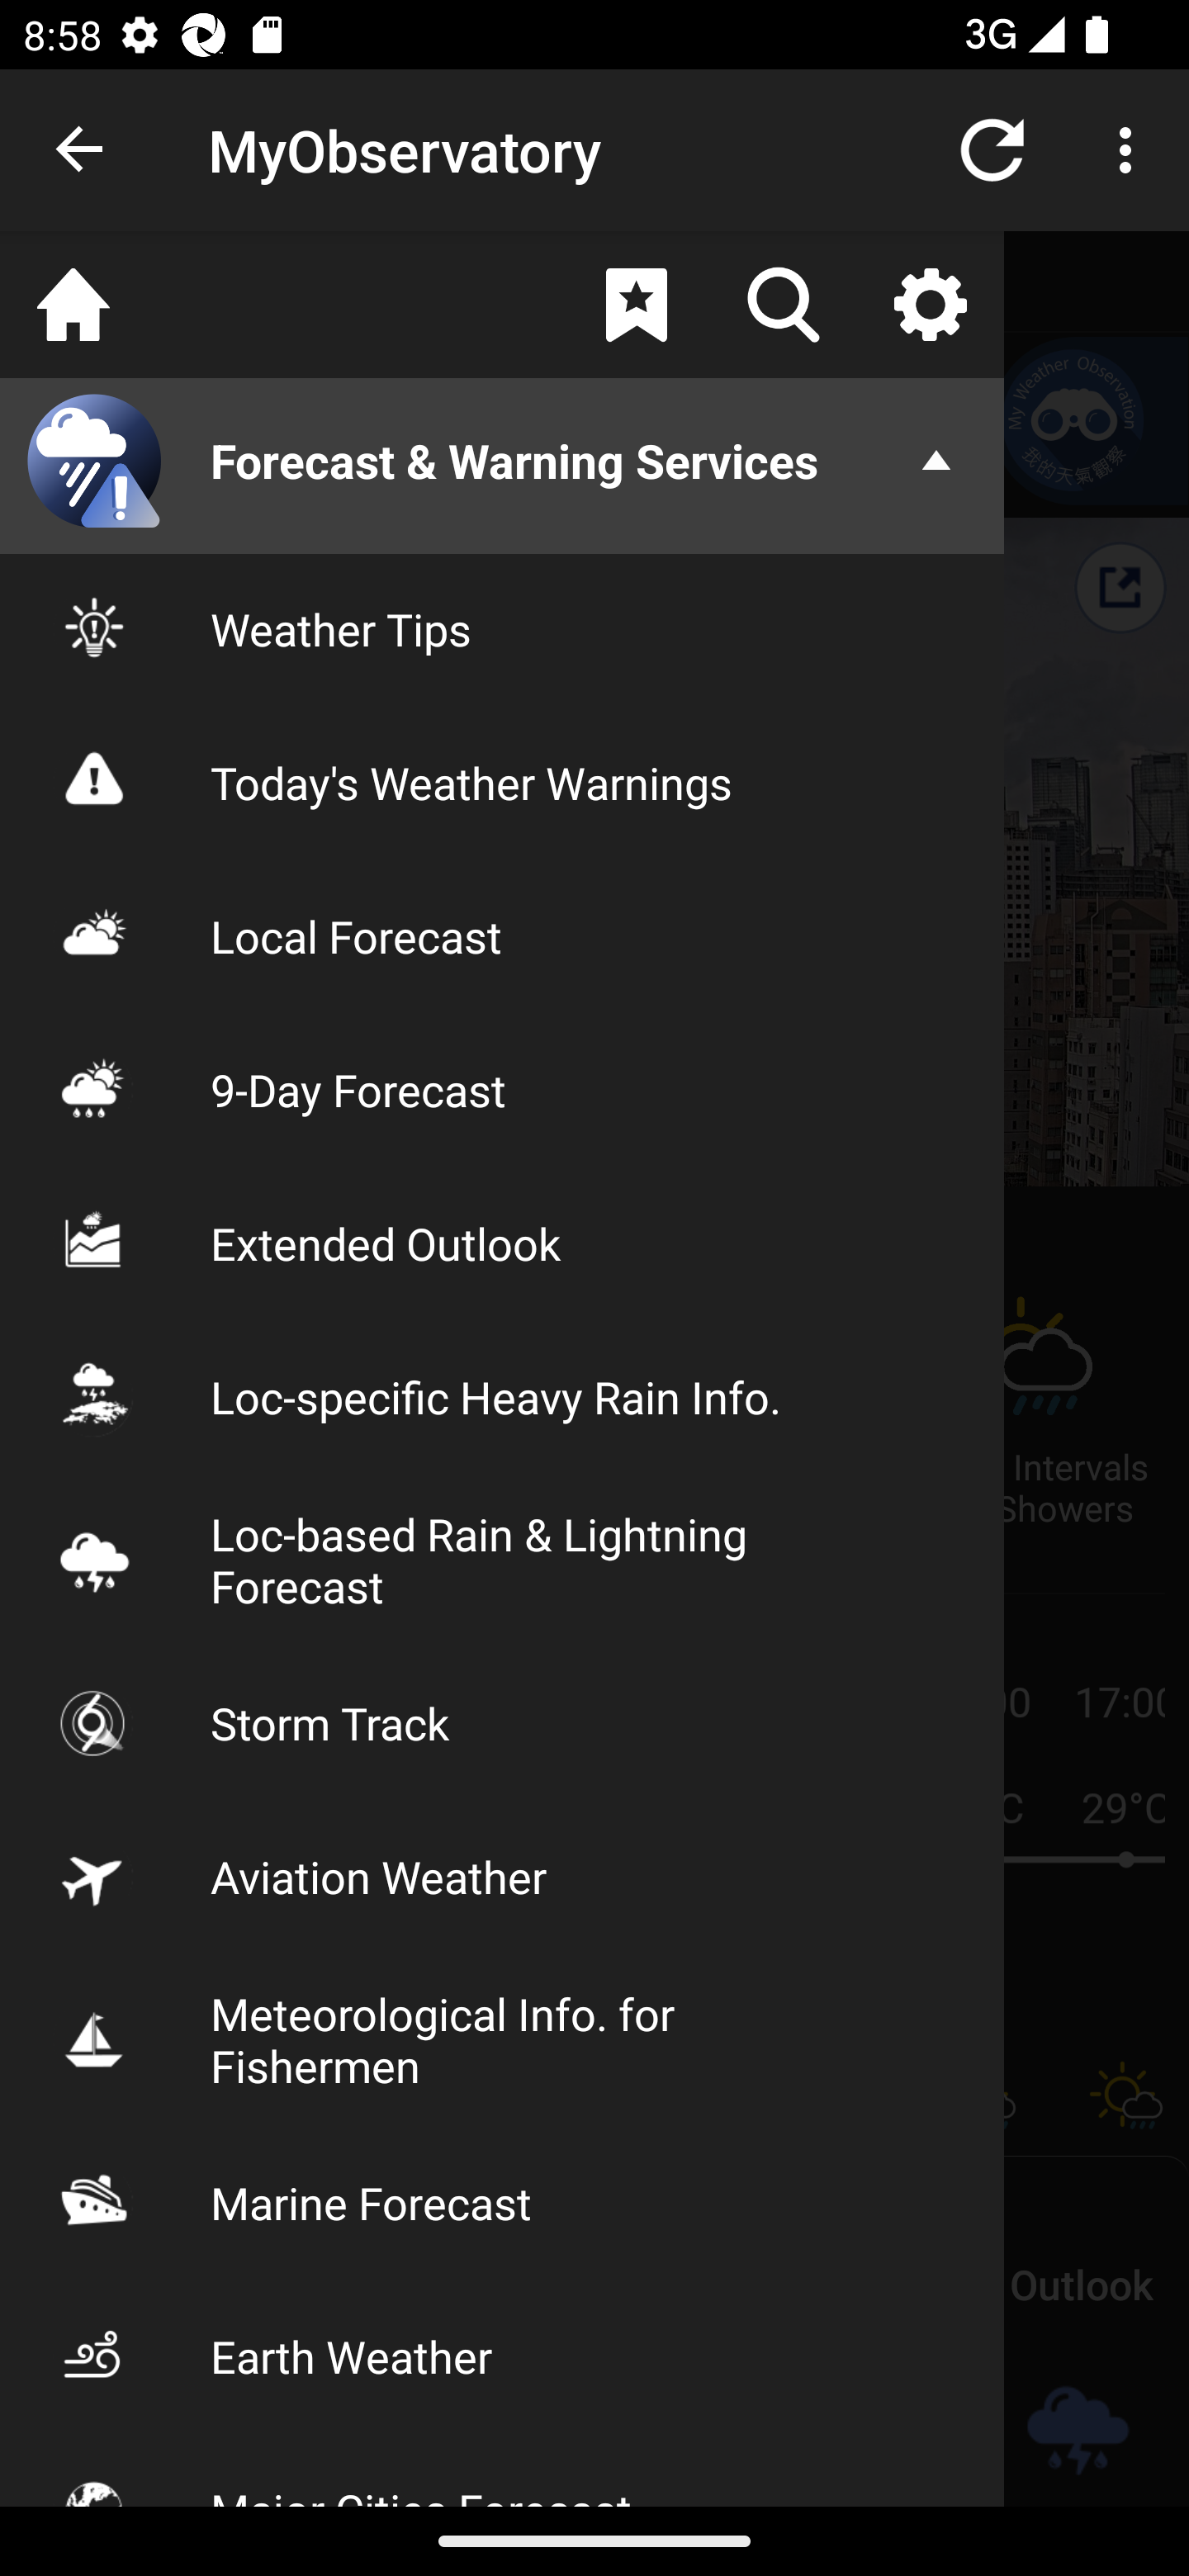 This screenshot has width=1189, height=2576. I want to click on Storm Track, so click(502, 1721).